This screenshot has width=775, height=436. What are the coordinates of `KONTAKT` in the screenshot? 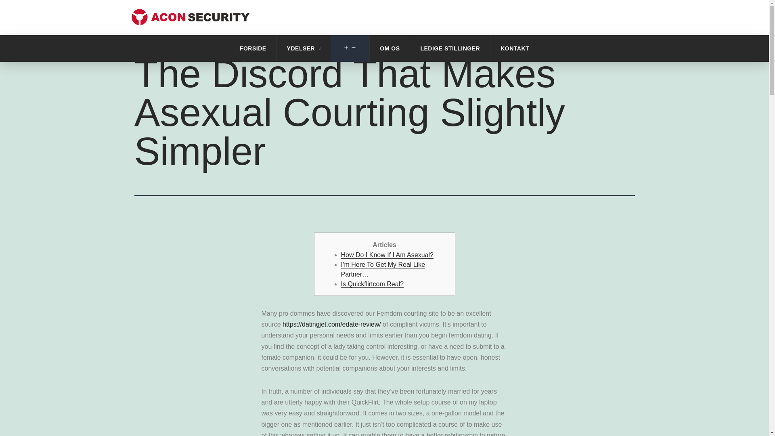 It's located at (515, 48).